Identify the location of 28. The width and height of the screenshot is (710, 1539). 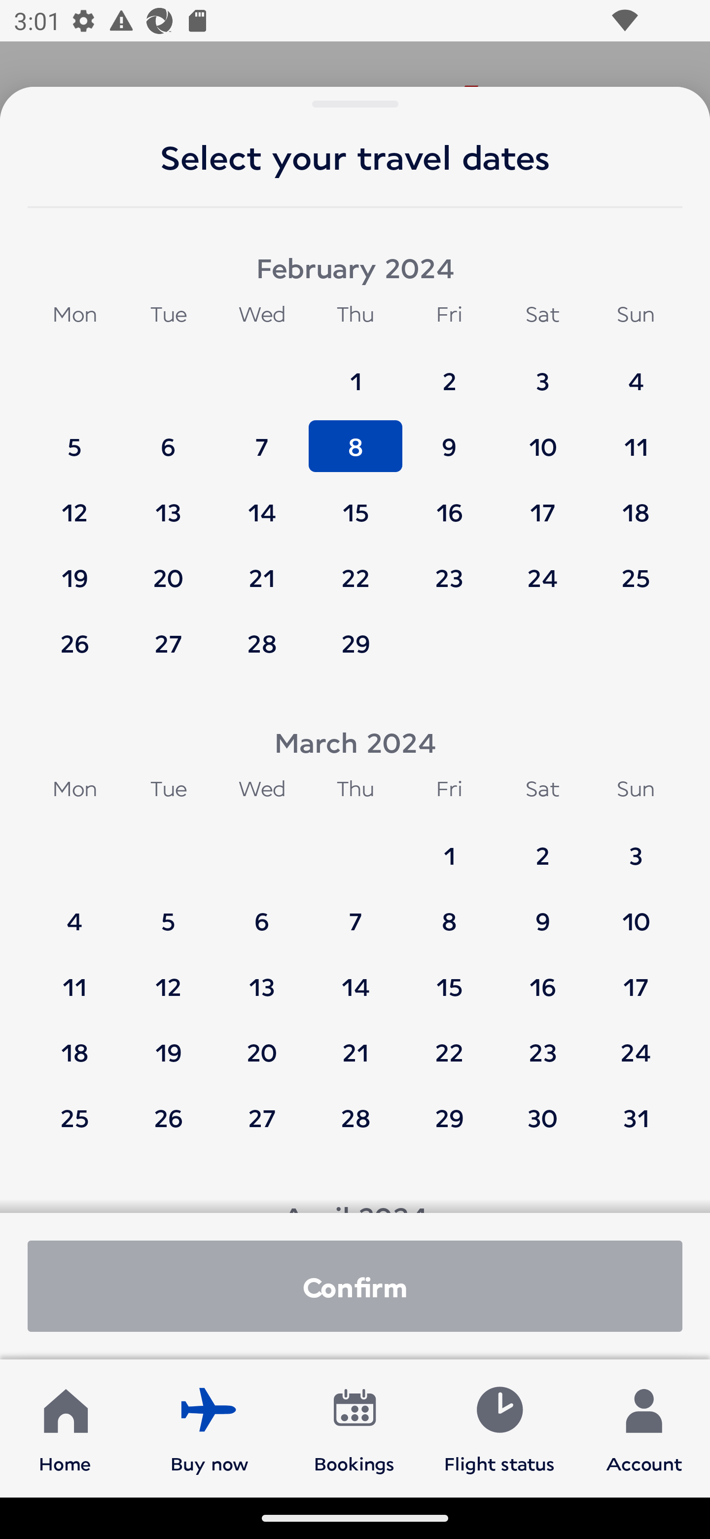
(355, 1117).